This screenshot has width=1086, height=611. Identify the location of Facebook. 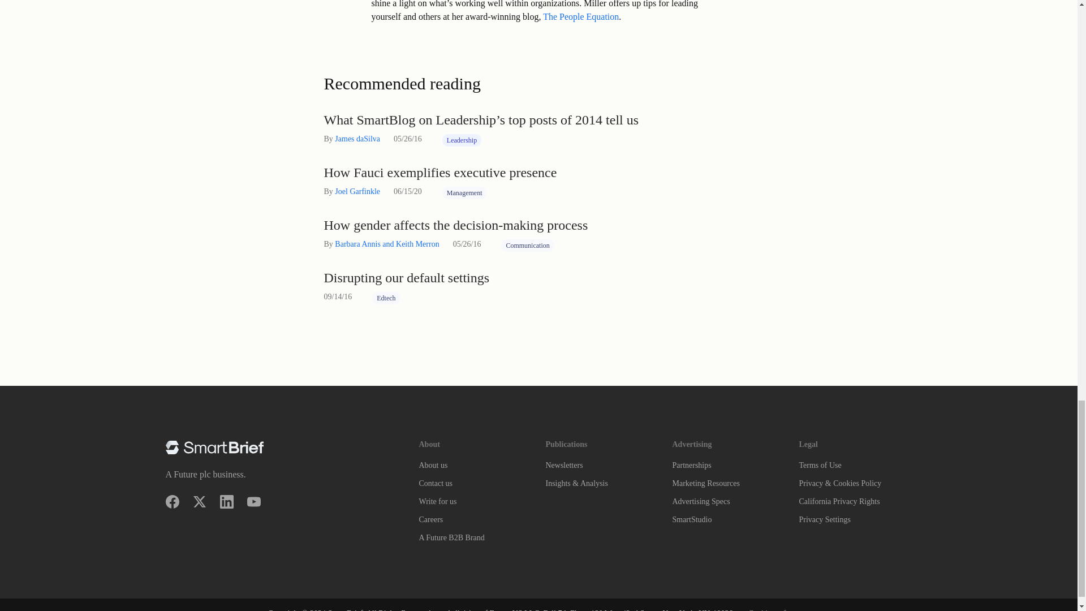
(172, 501).